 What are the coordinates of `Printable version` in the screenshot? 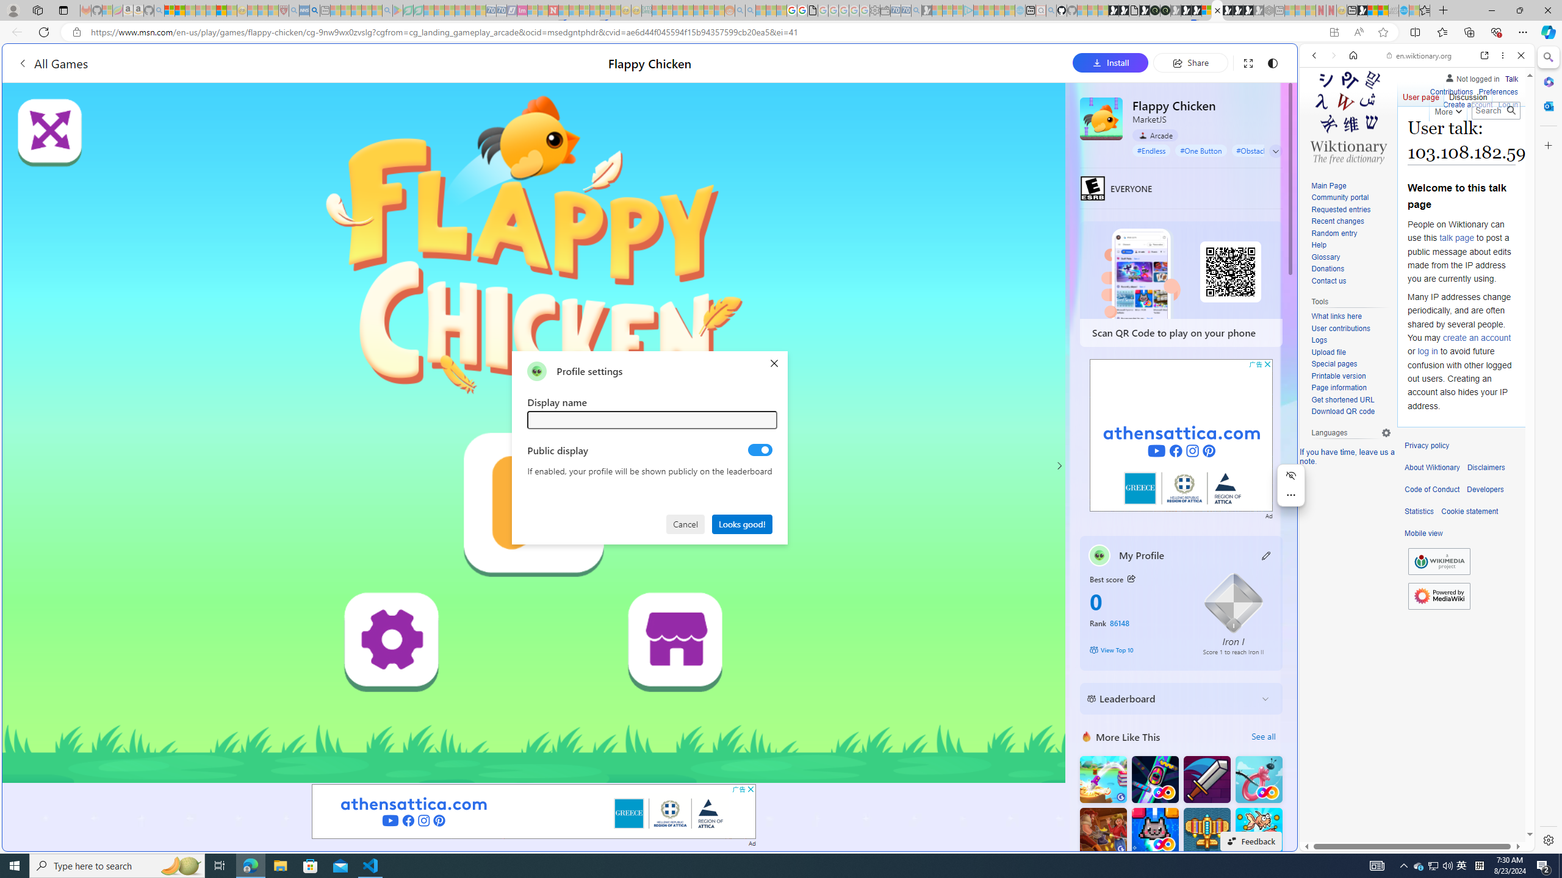 It's located at (1351, 376).